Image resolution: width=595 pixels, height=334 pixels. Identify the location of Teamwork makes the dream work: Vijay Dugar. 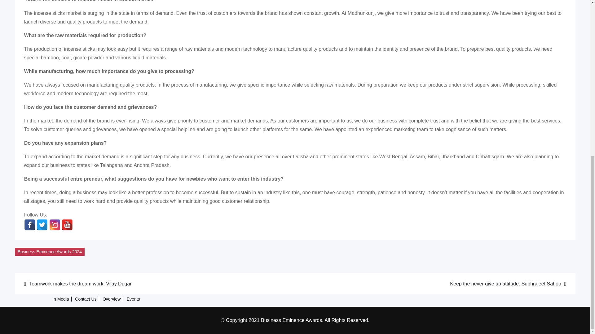
(156, 284).